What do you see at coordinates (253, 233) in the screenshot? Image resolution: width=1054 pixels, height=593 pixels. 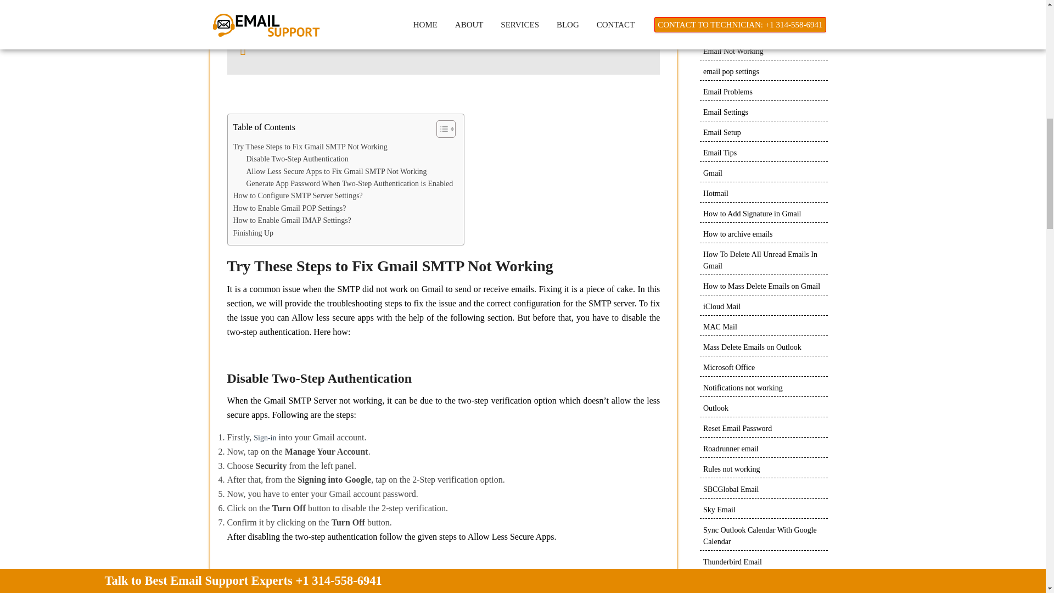 I see `Finishing Up` at bounding box center [253, 233].